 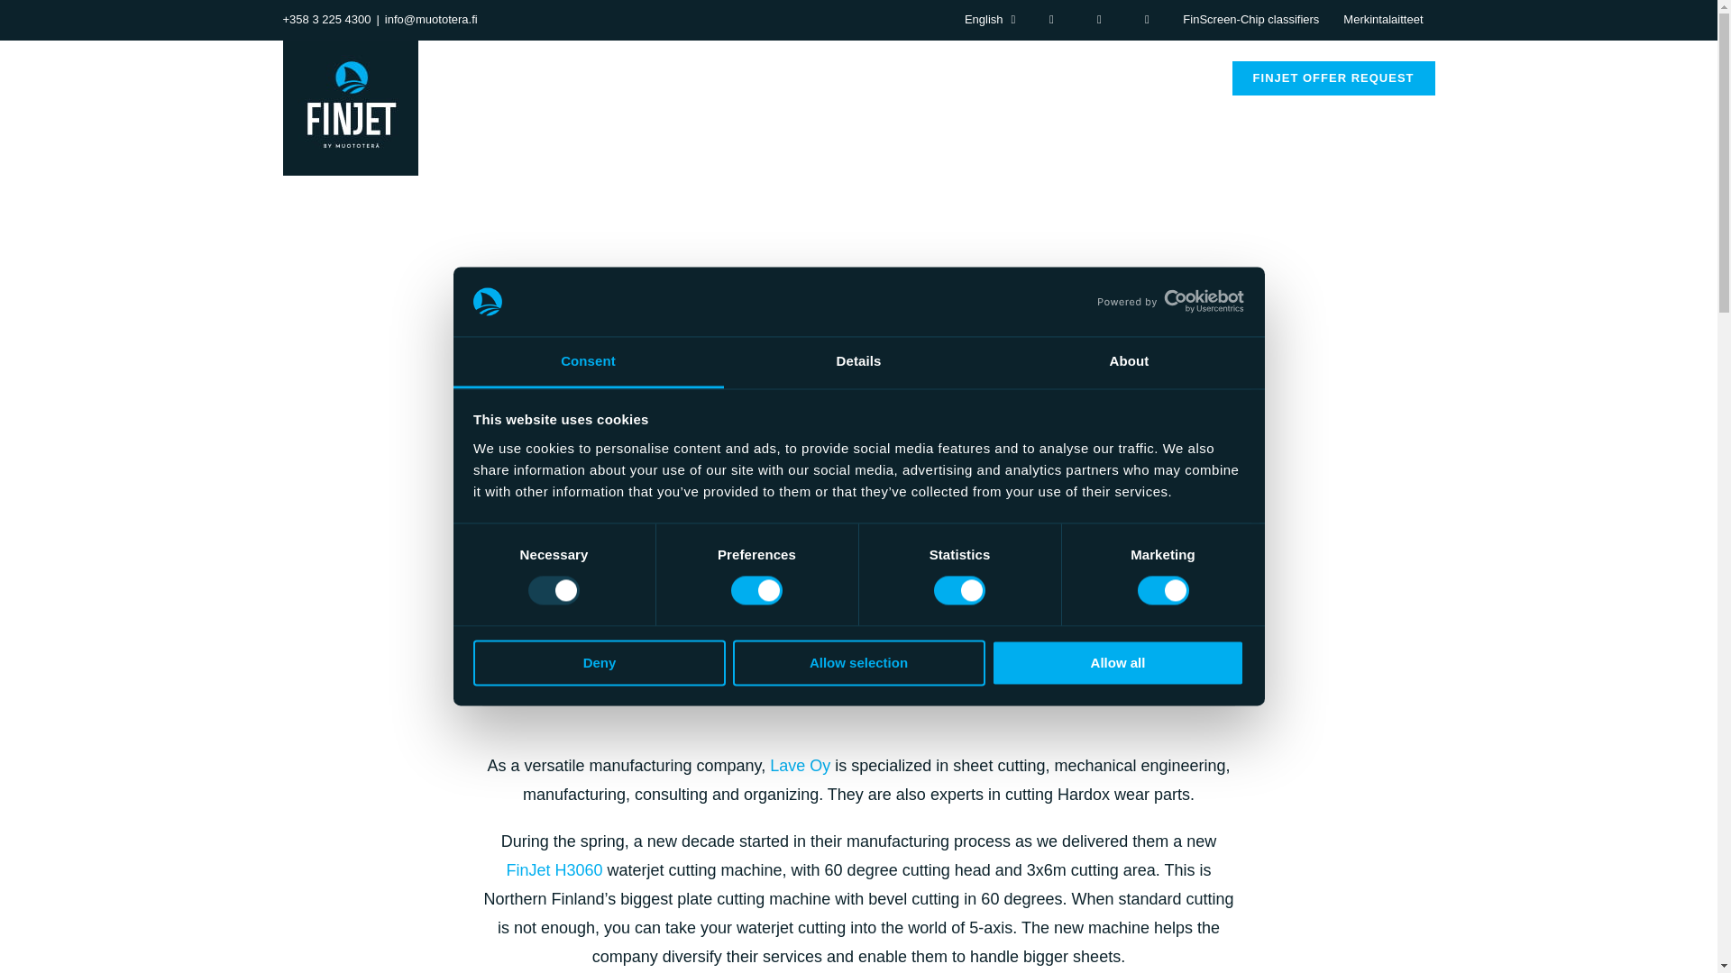 What do you see at coordinates (599, 662) in the screenshot?
I see `Deny` at bounding box center [599, 662].